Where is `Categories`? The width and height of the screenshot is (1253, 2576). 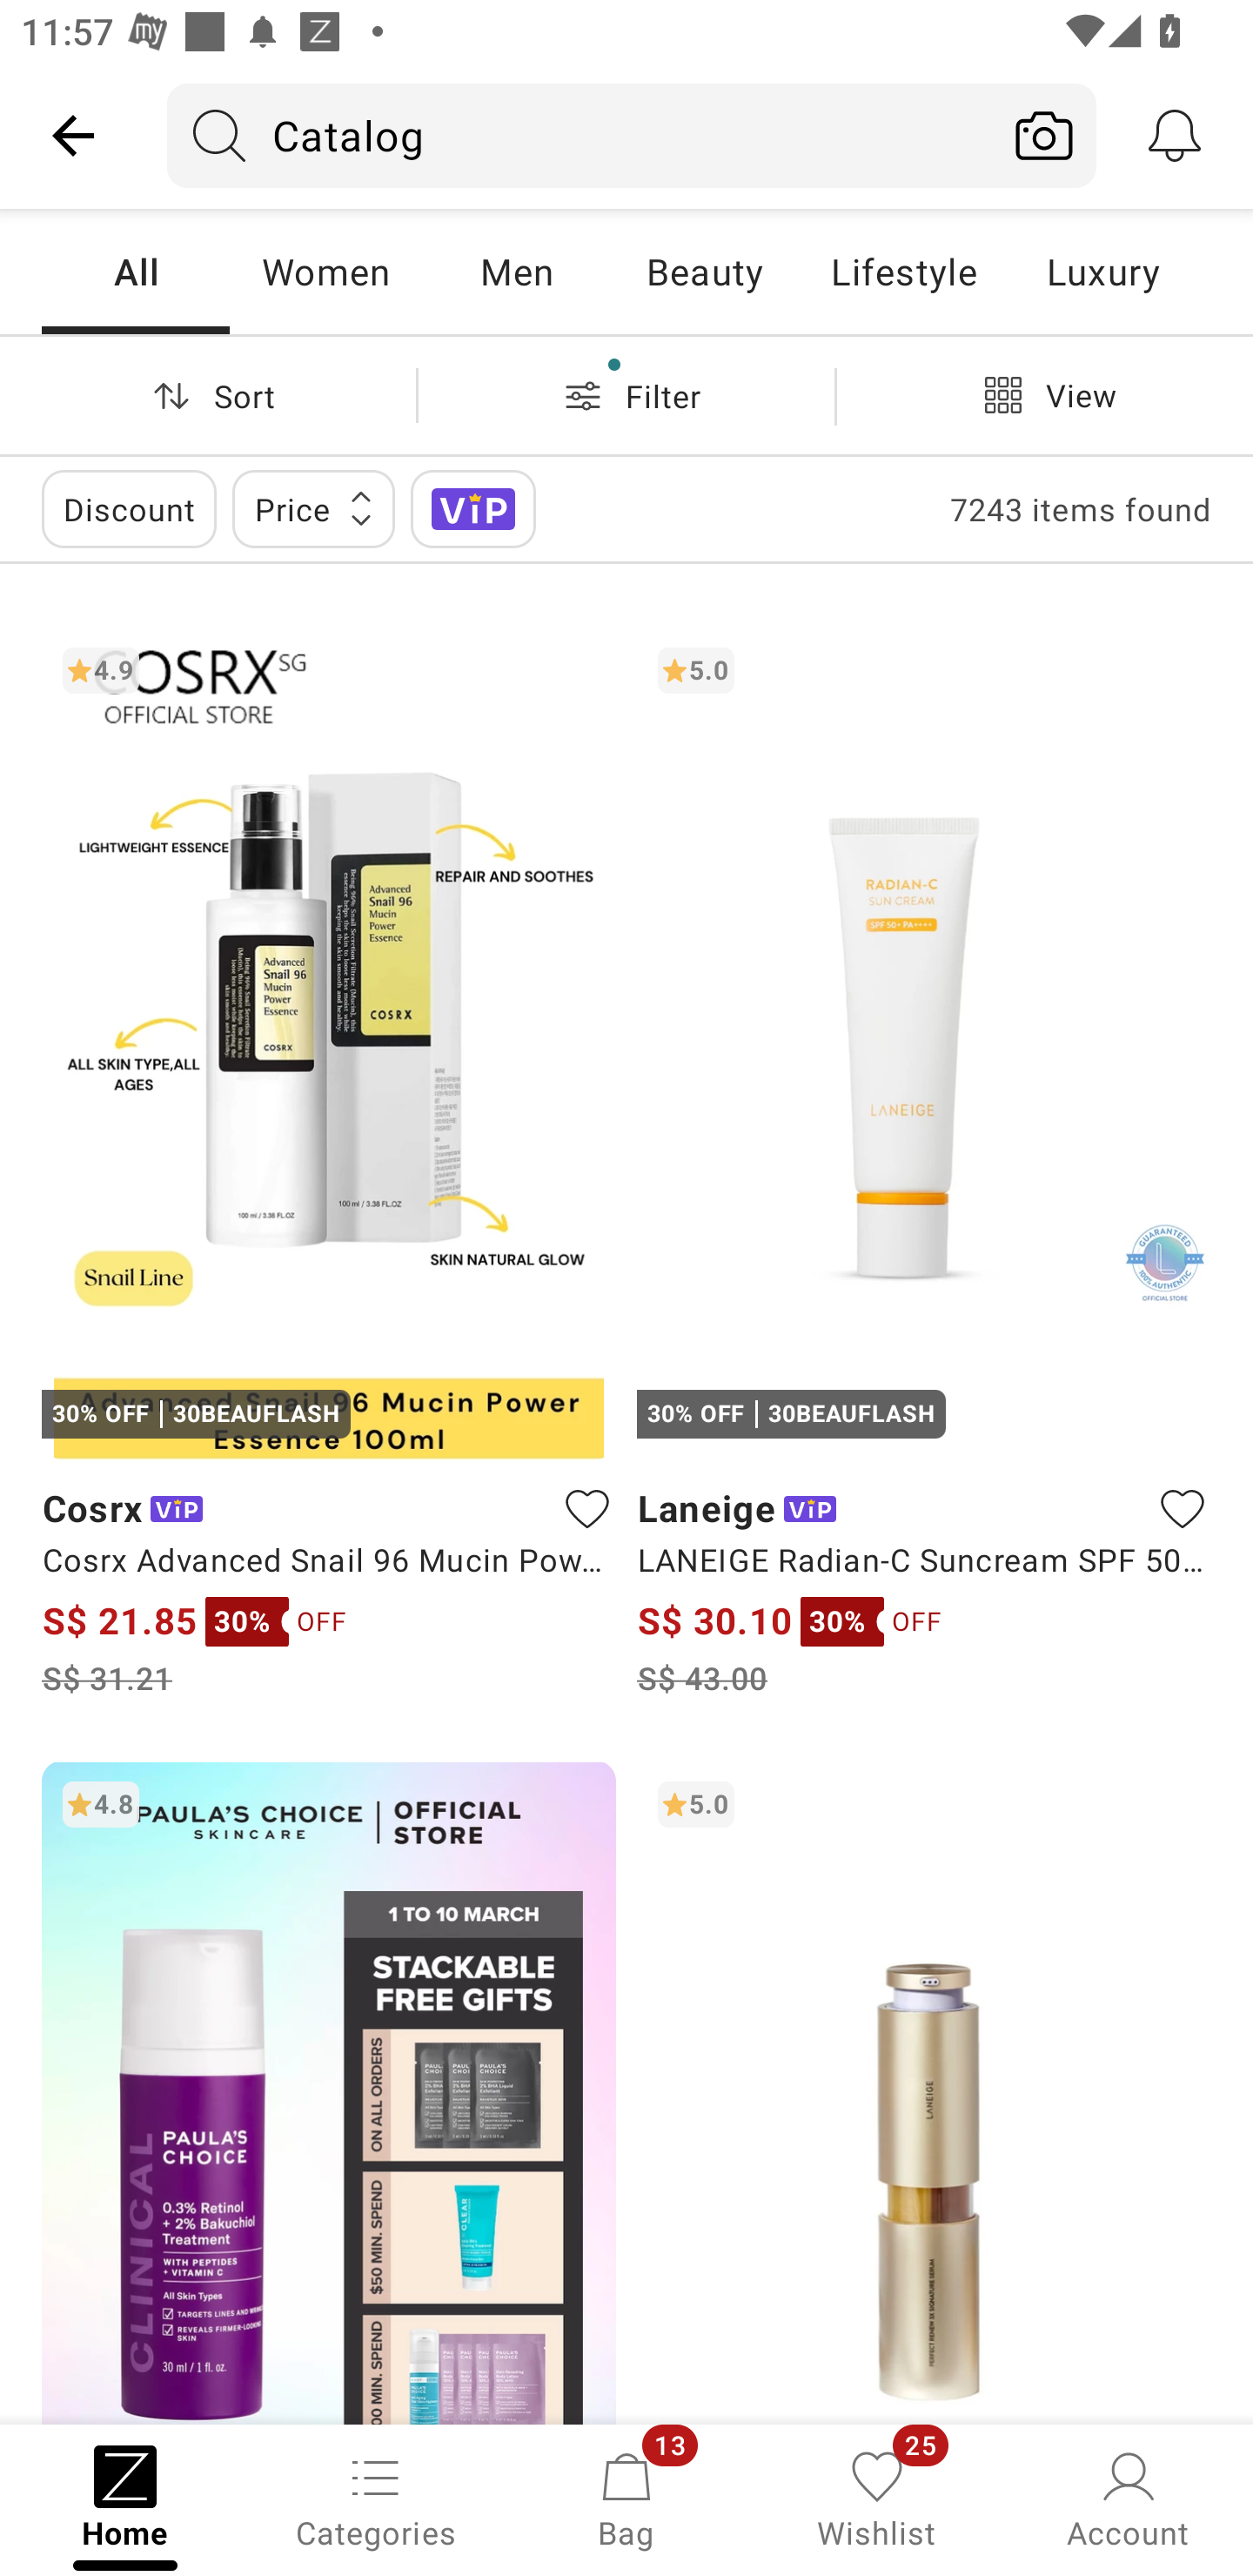
Categories is located at coordinates (376, 2498).